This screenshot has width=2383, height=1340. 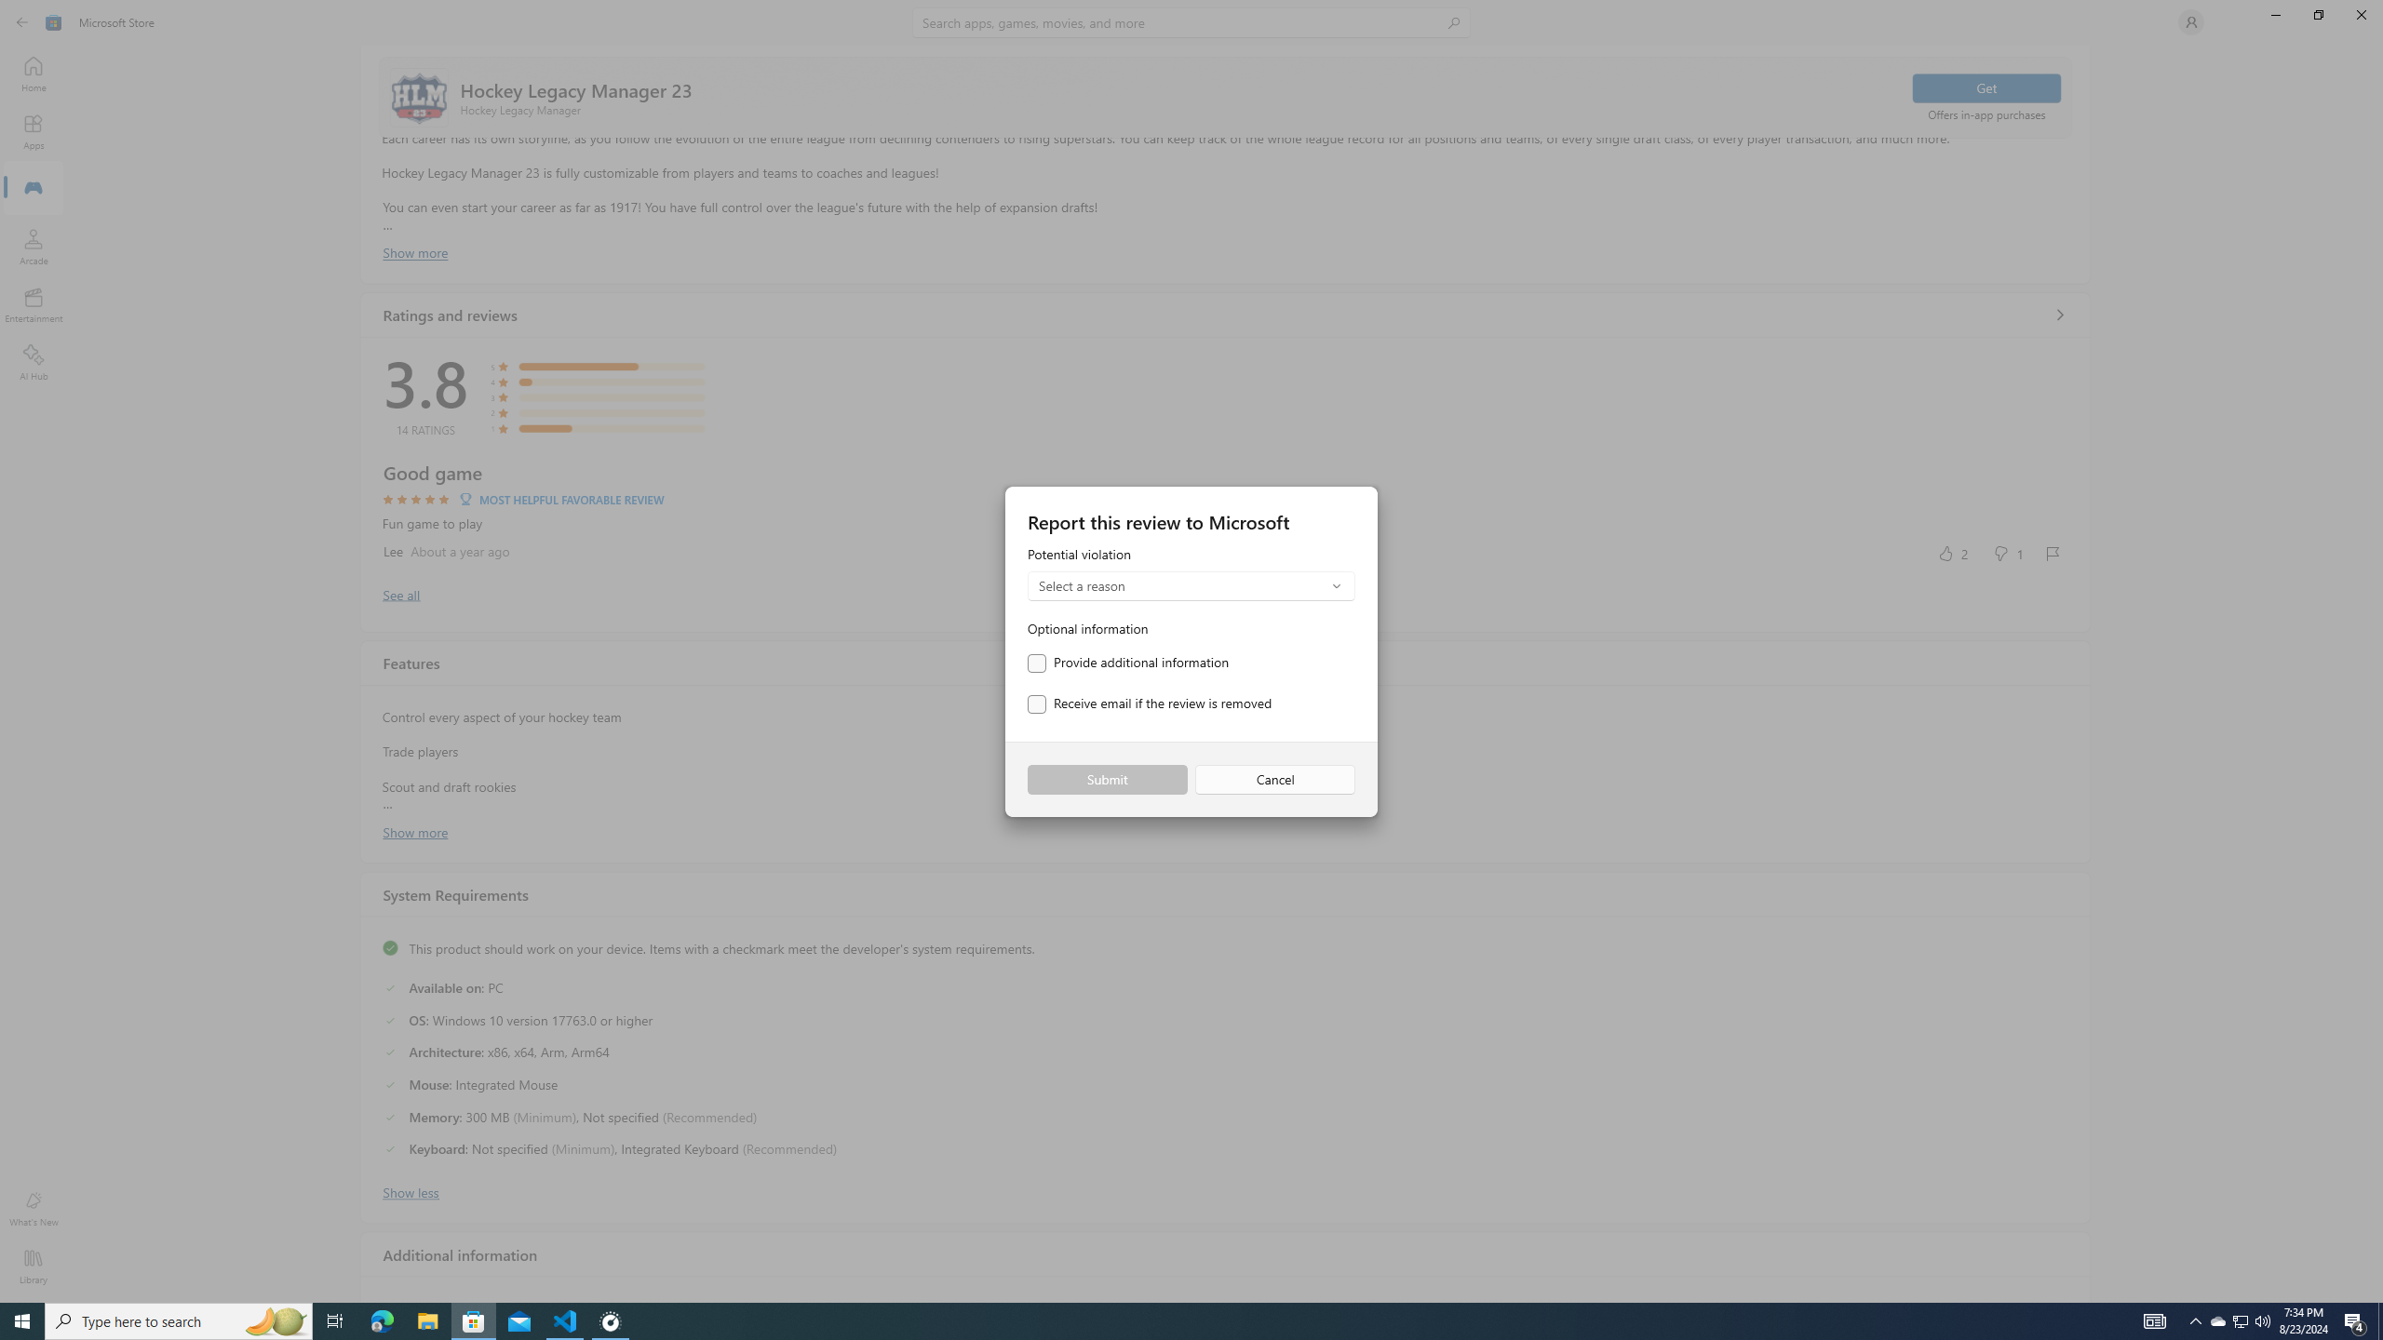 What do you see at coordinates (54, 22) in the screenshot?
I see `Class: Image` at bounding box center [54, 22].